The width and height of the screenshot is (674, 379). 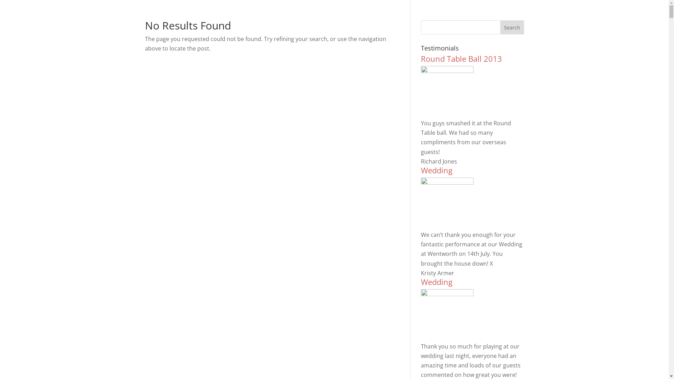 I want to click on Search, so click(x=512, y=27).